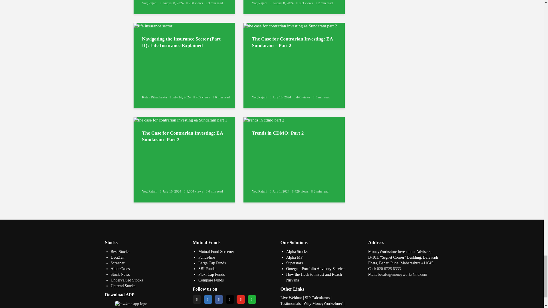  Describe the element at coordinates (263, 119) in the screenshot. I see `Trends in CDMO: Part 2` at that location.